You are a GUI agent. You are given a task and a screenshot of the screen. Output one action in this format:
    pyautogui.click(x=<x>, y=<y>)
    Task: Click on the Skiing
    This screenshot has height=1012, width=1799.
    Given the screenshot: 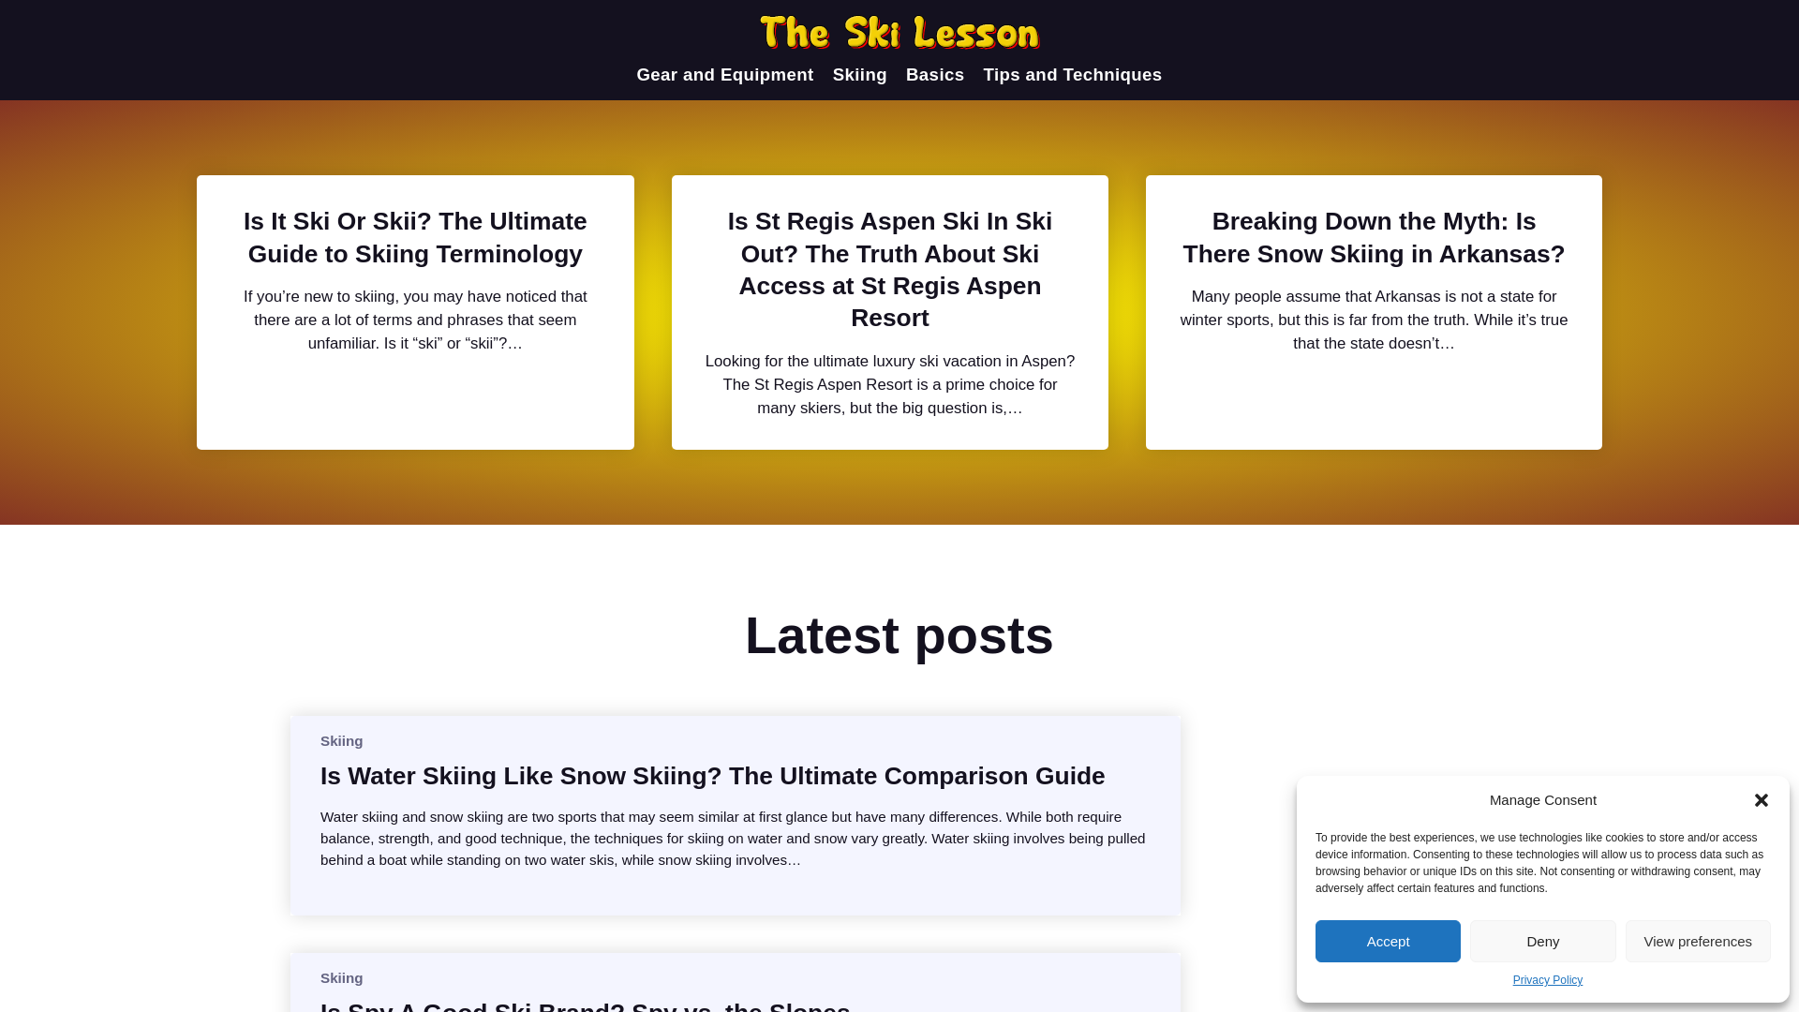 What is the action you would take?
    pyautogui.click(x=859, y=75)
    